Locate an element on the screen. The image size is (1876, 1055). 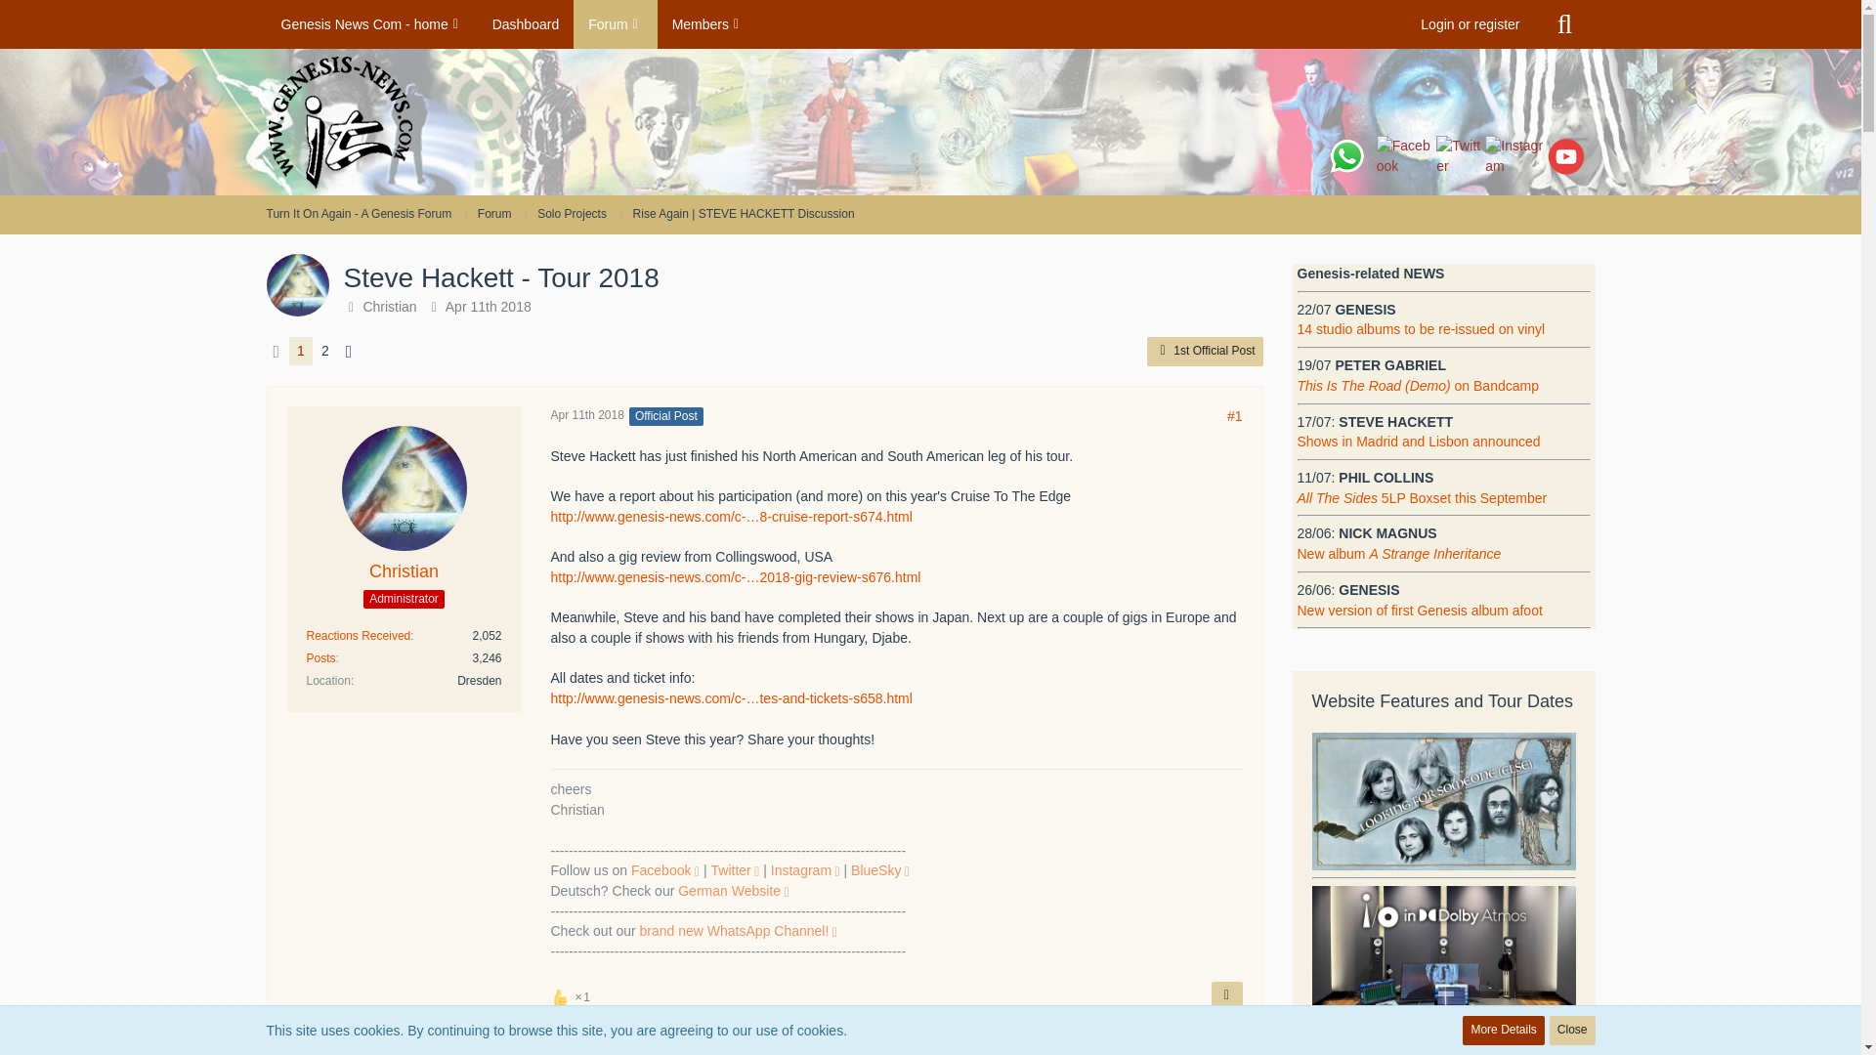
Solo Projects is located at coordinates (579, 214).